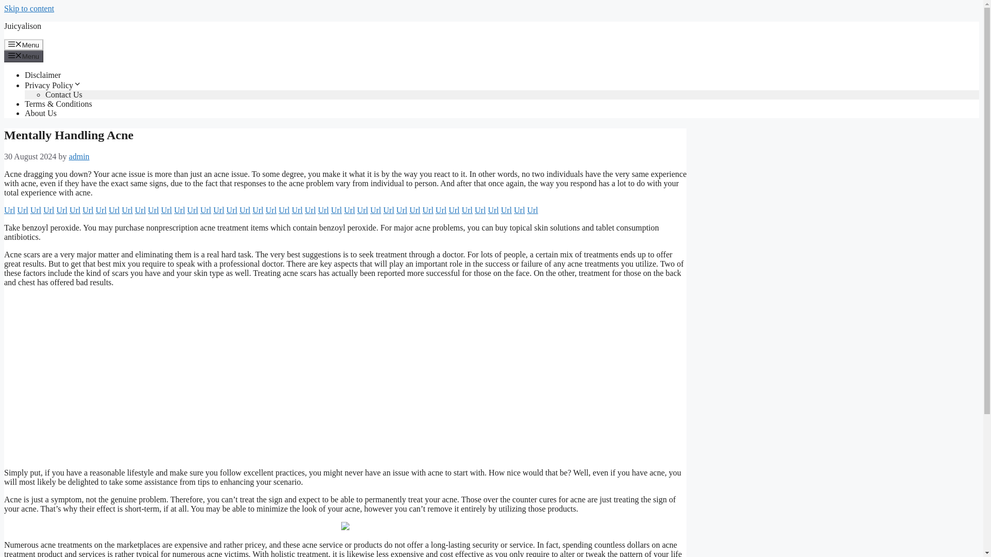 This screenshot has width=991, height=557. What do you see at coordinates (115, 209) in the screenshot?
I see `Url` at bounding box center [115, 209].